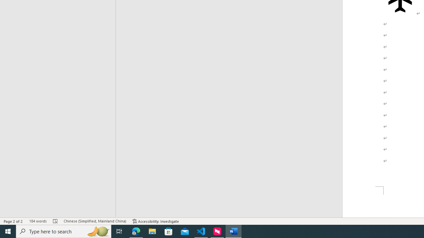  I want to click on Language Chinese (Simplified, Mainland China), so click(95, 221).